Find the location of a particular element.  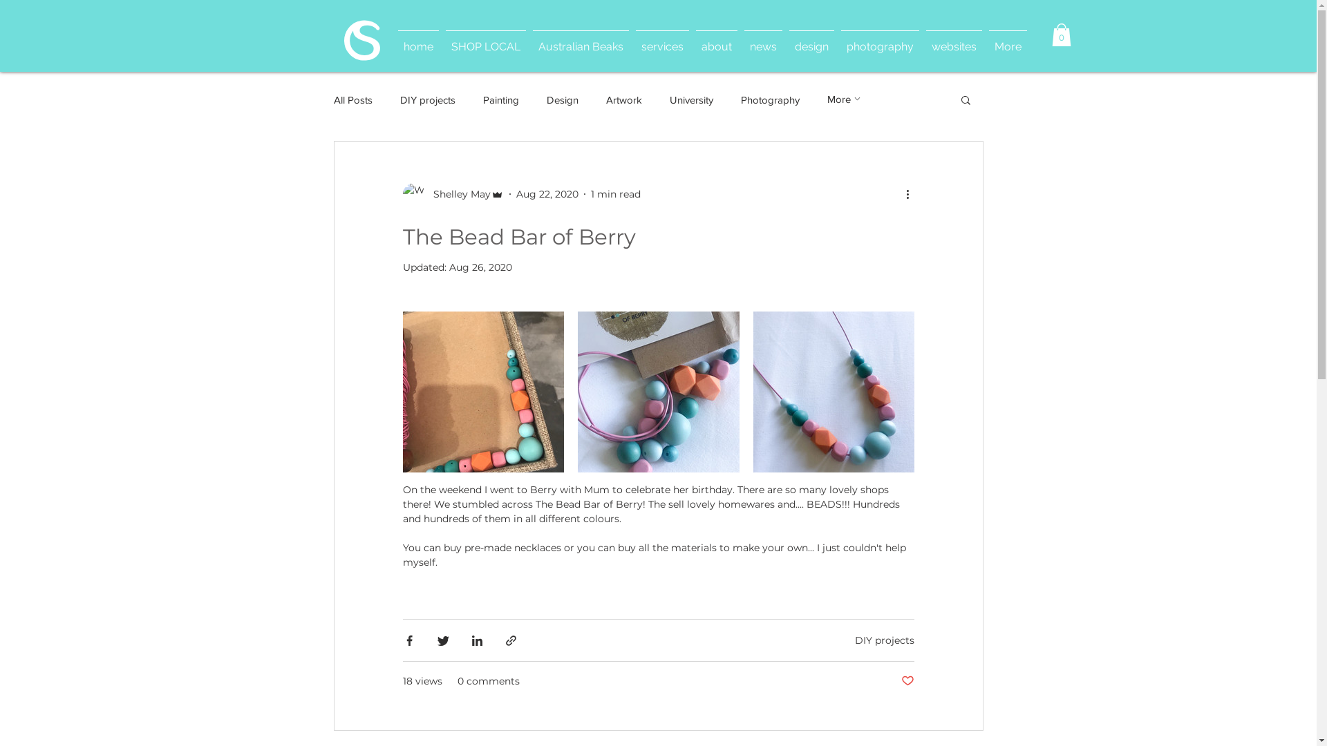

Artwork is located at coordinates (623, 99).